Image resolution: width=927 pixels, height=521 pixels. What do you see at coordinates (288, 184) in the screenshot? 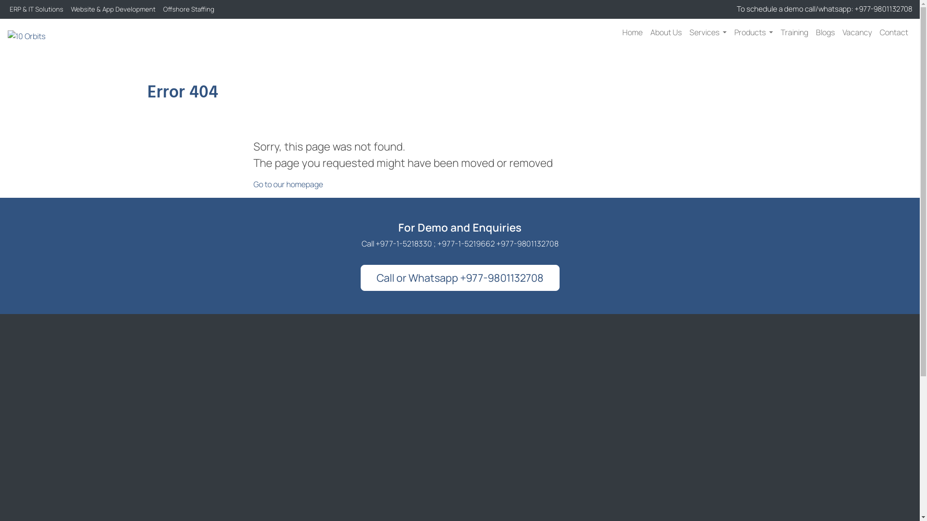
I see `Go to our homepage` at bounding box center [288, 184].